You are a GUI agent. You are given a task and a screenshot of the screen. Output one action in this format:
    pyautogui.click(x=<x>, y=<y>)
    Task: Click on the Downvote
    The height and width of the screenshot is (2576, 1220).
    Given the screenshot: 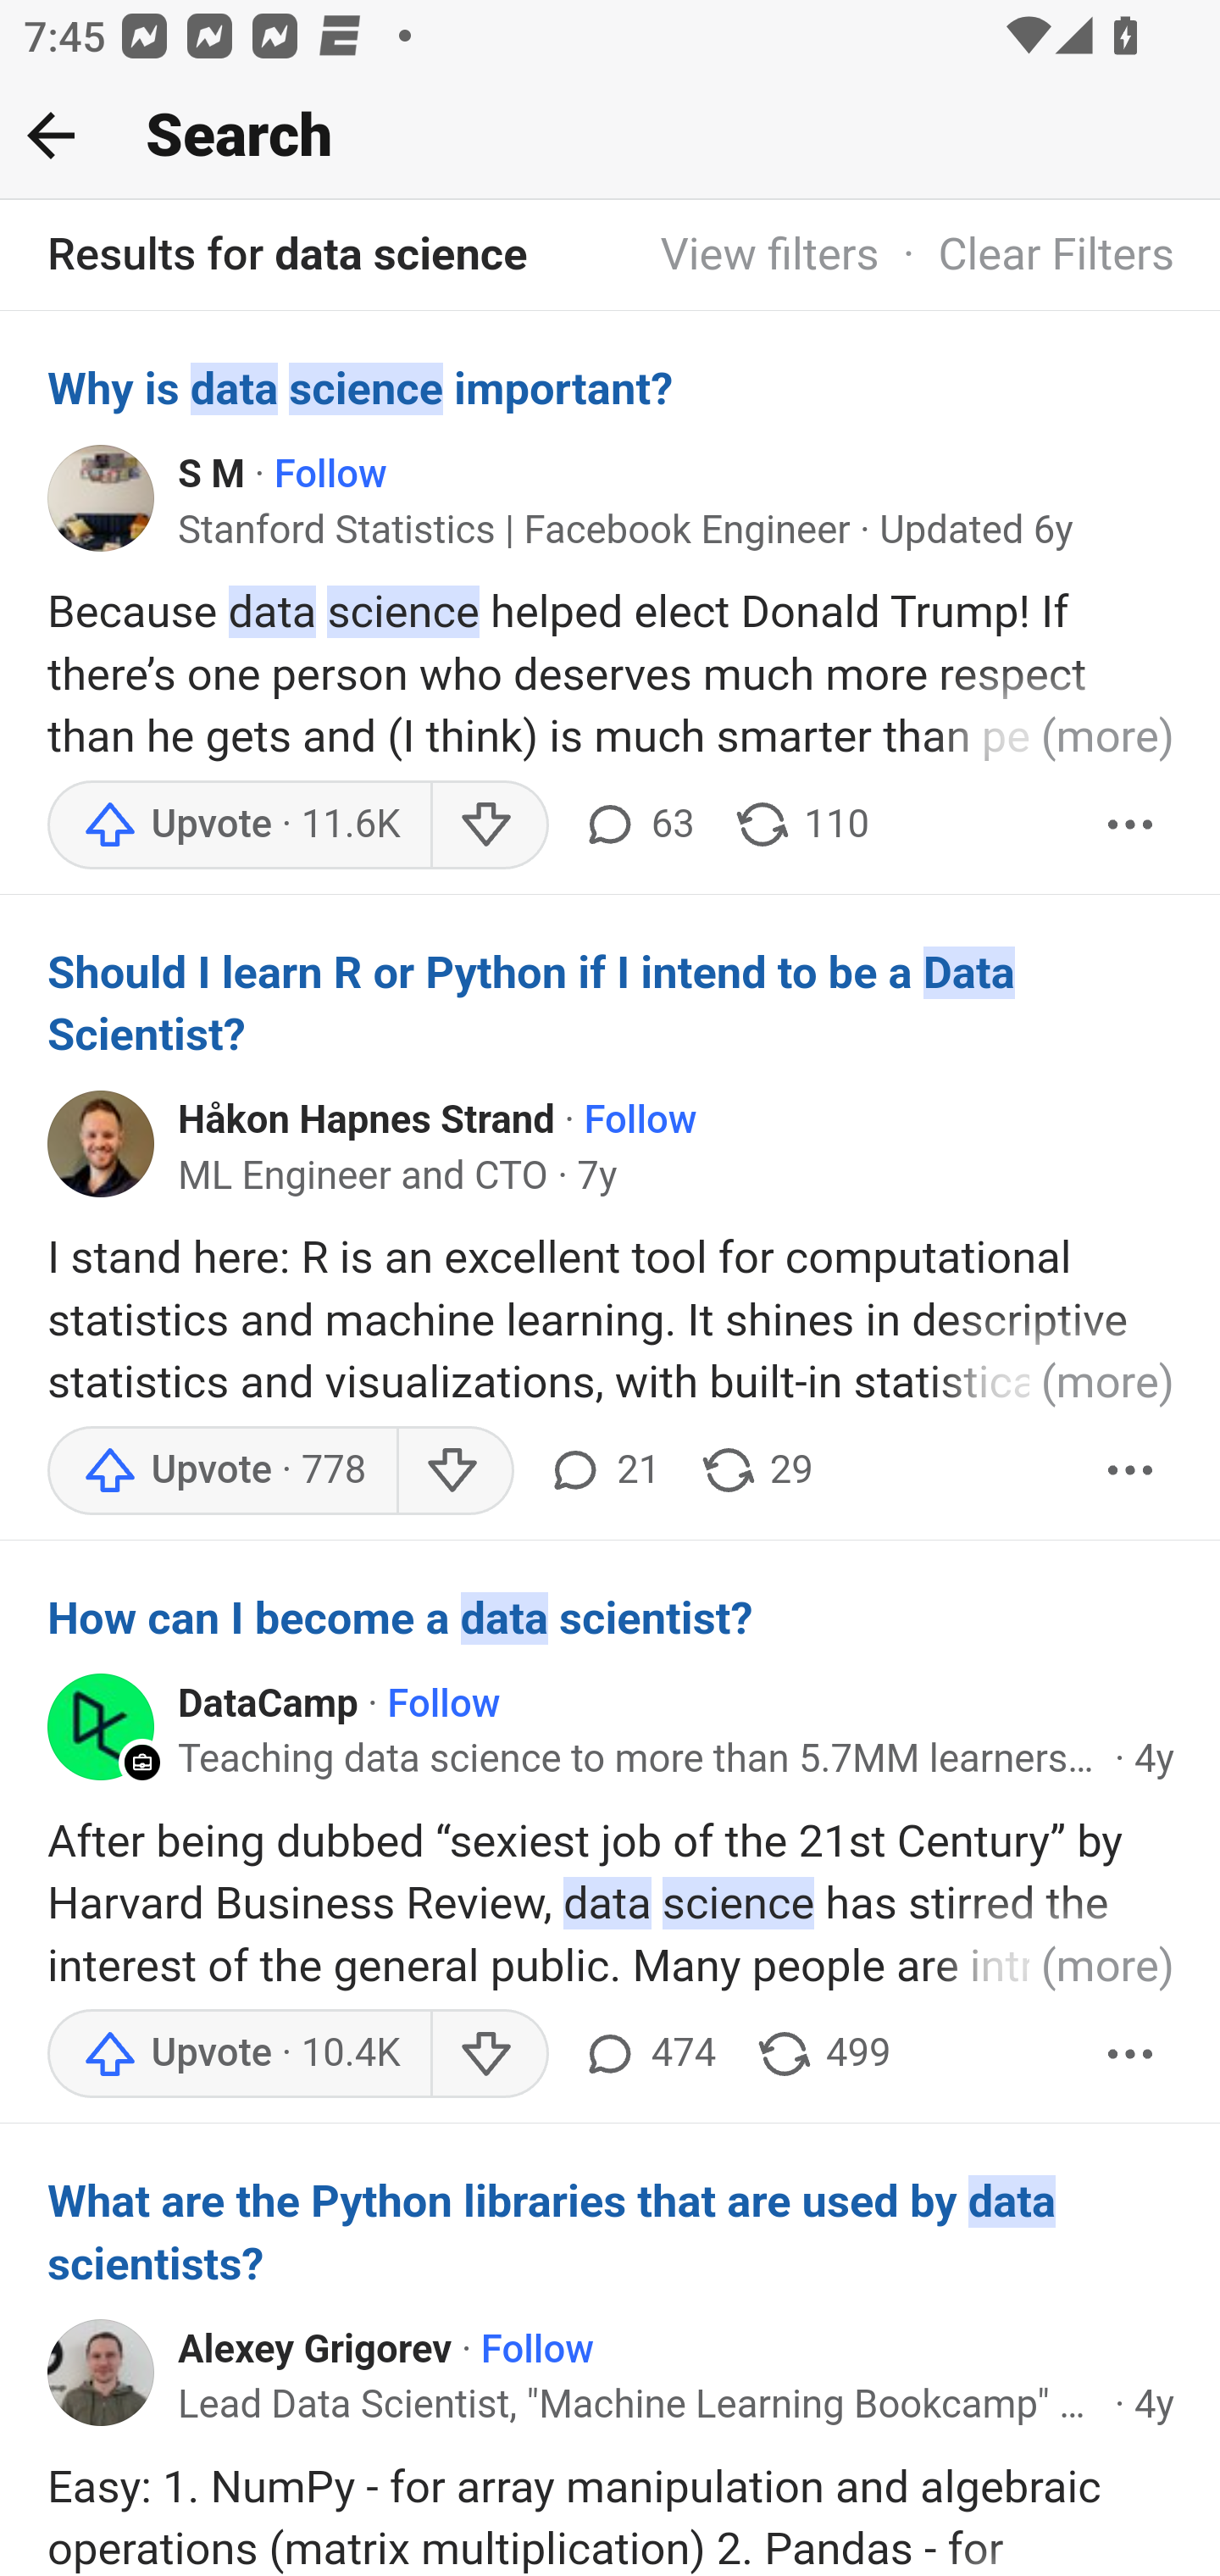 What is the action you would take?
    pyautogui.click(x=490, y=824)
    